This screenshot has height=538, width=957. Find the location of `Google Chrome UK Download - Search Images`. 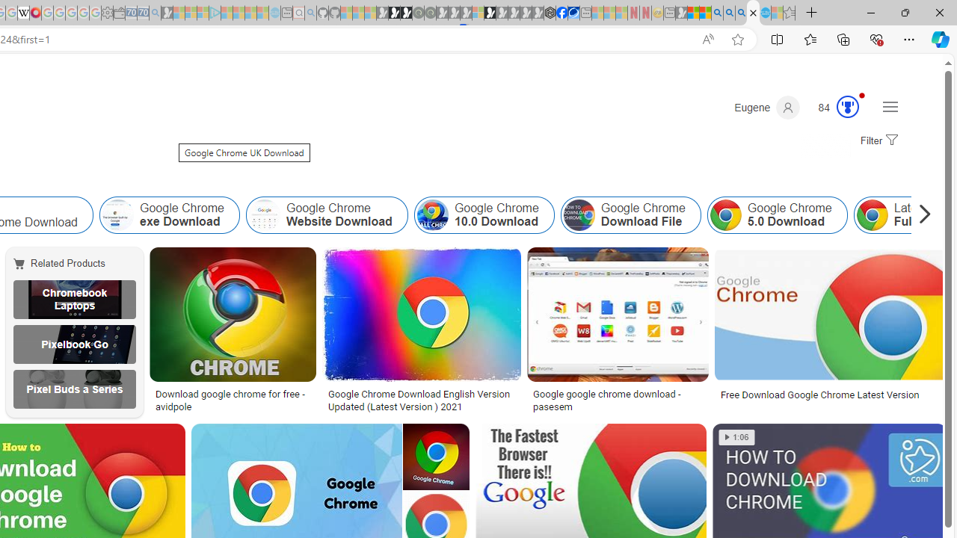

Google Chrome UK Download - Search Images is located at coordinates (753, 13).